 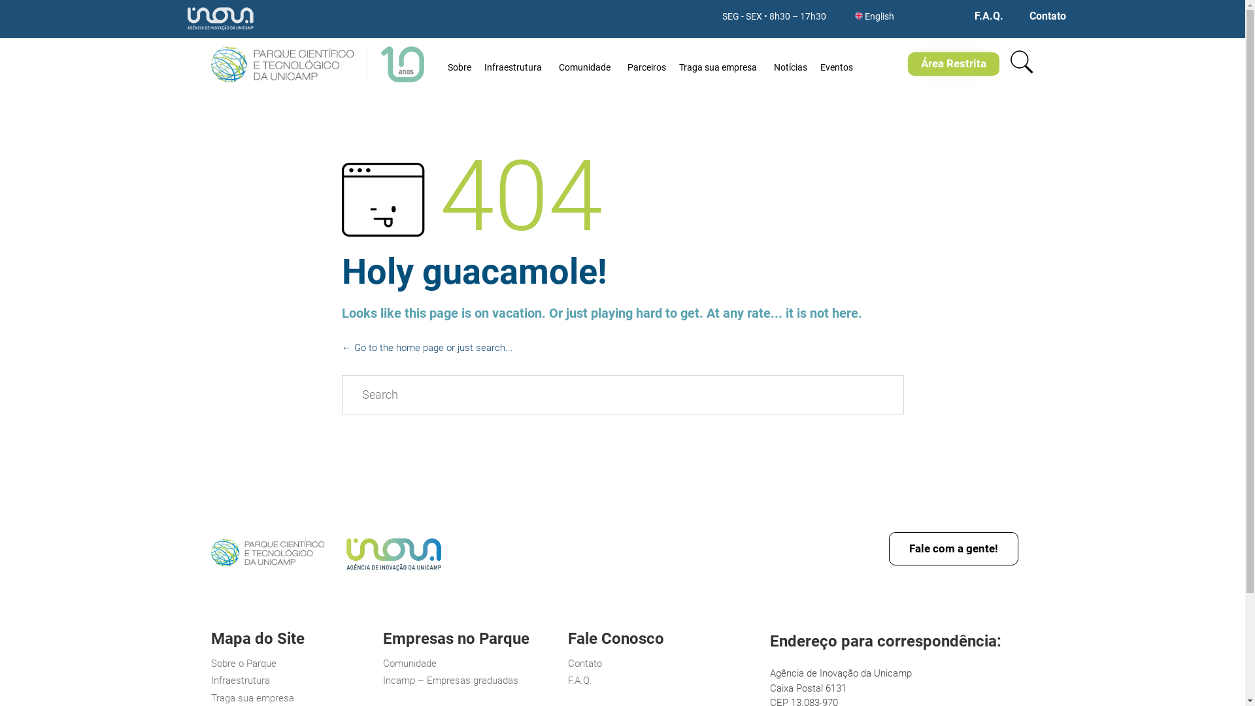 I want to click on Search, so click(x=862, y=395).